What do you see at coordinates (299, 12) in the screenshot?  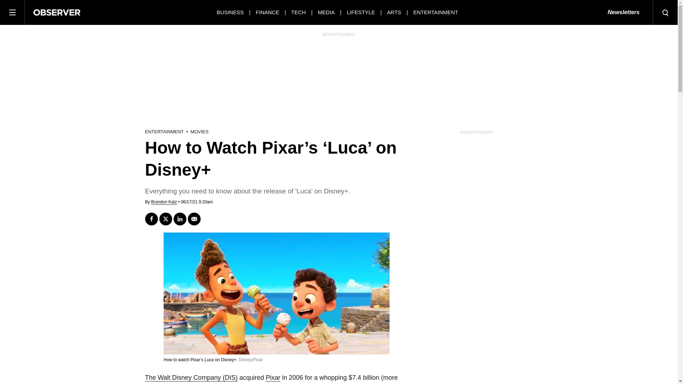 I see `TECH` at bounding box center [299, 12].